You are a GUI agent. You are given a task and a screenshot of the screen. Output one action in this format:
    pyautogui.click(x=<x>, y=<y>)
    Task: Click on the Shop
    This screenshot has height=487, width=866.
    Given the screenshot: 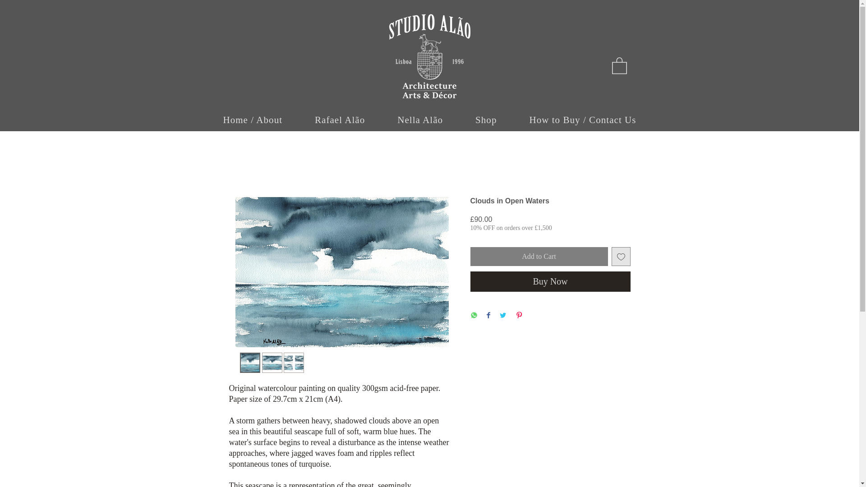 What is the action you would take?
    pyautogui.click(x=485, y=120)
    